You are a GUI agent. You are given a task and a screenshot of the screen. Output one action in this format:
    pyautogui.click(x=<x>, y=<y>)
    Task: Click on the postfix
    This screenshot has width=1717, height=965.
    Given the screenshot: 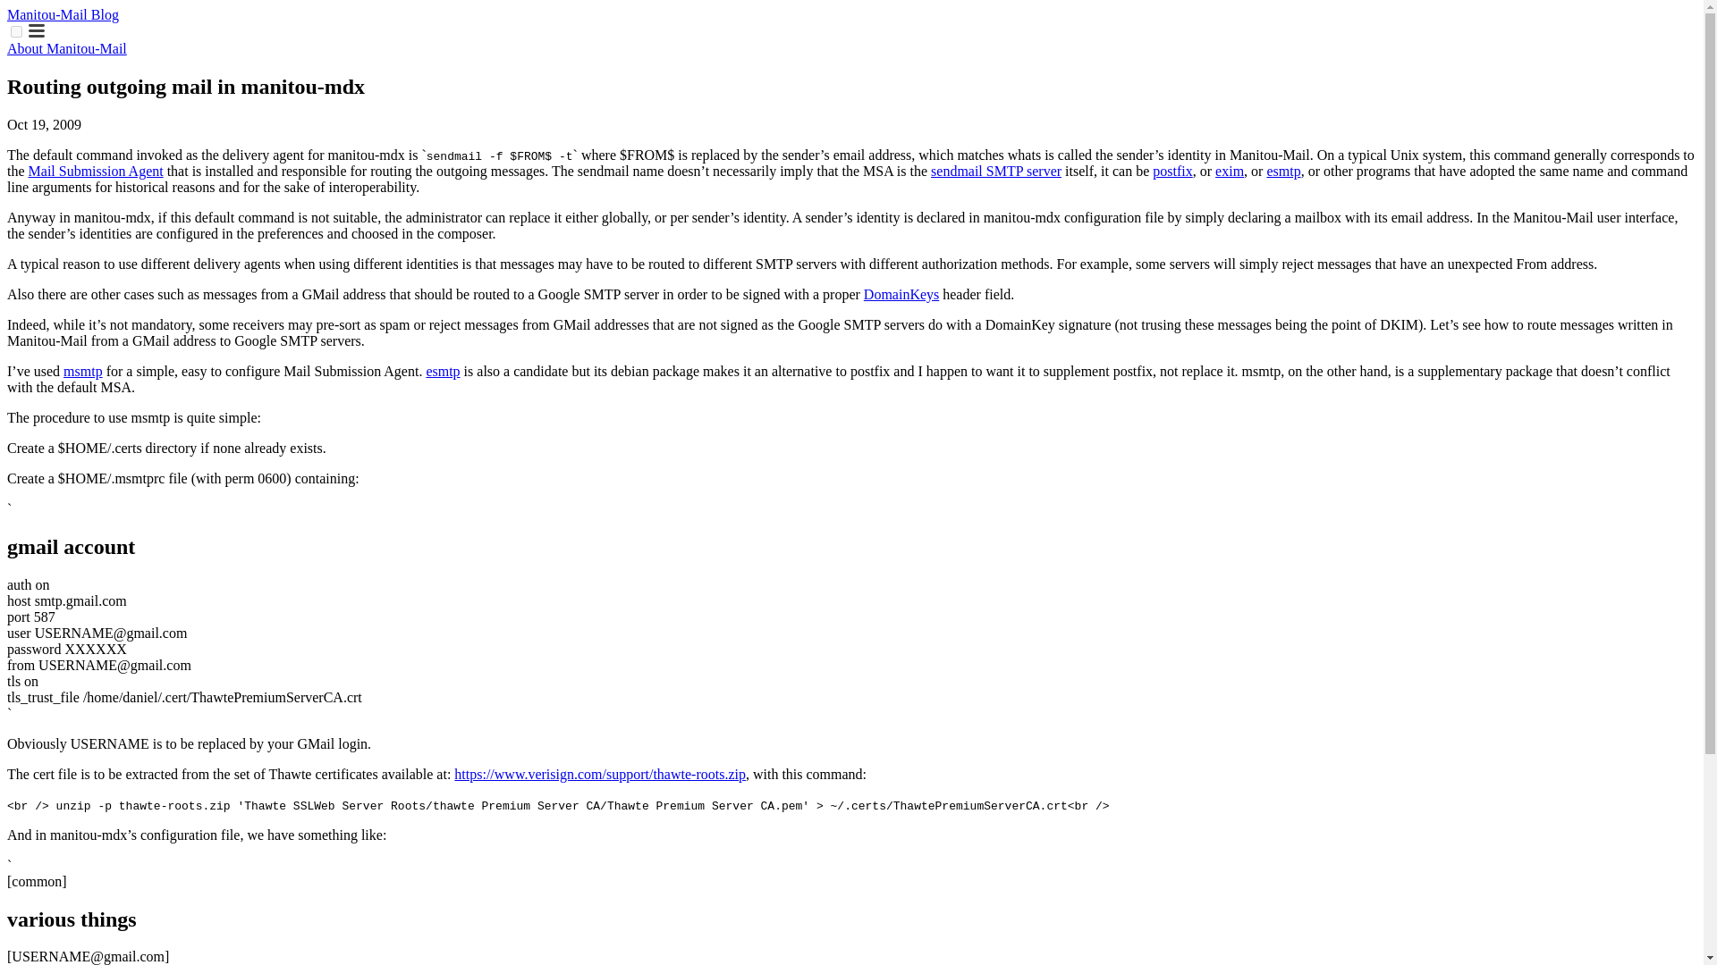 What is the action you would take?
    pyautogui.click(x=1171, y=170)
    